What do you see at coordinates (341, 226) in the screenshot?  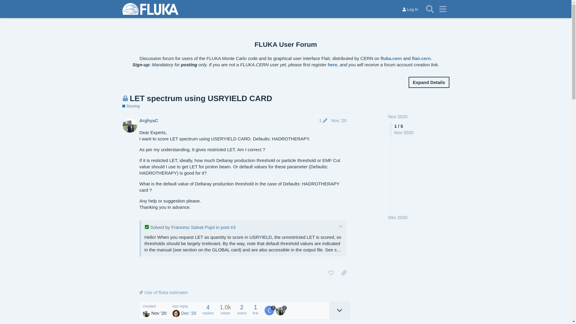 I see `expand/collapse` at bounding box center [341, 226].